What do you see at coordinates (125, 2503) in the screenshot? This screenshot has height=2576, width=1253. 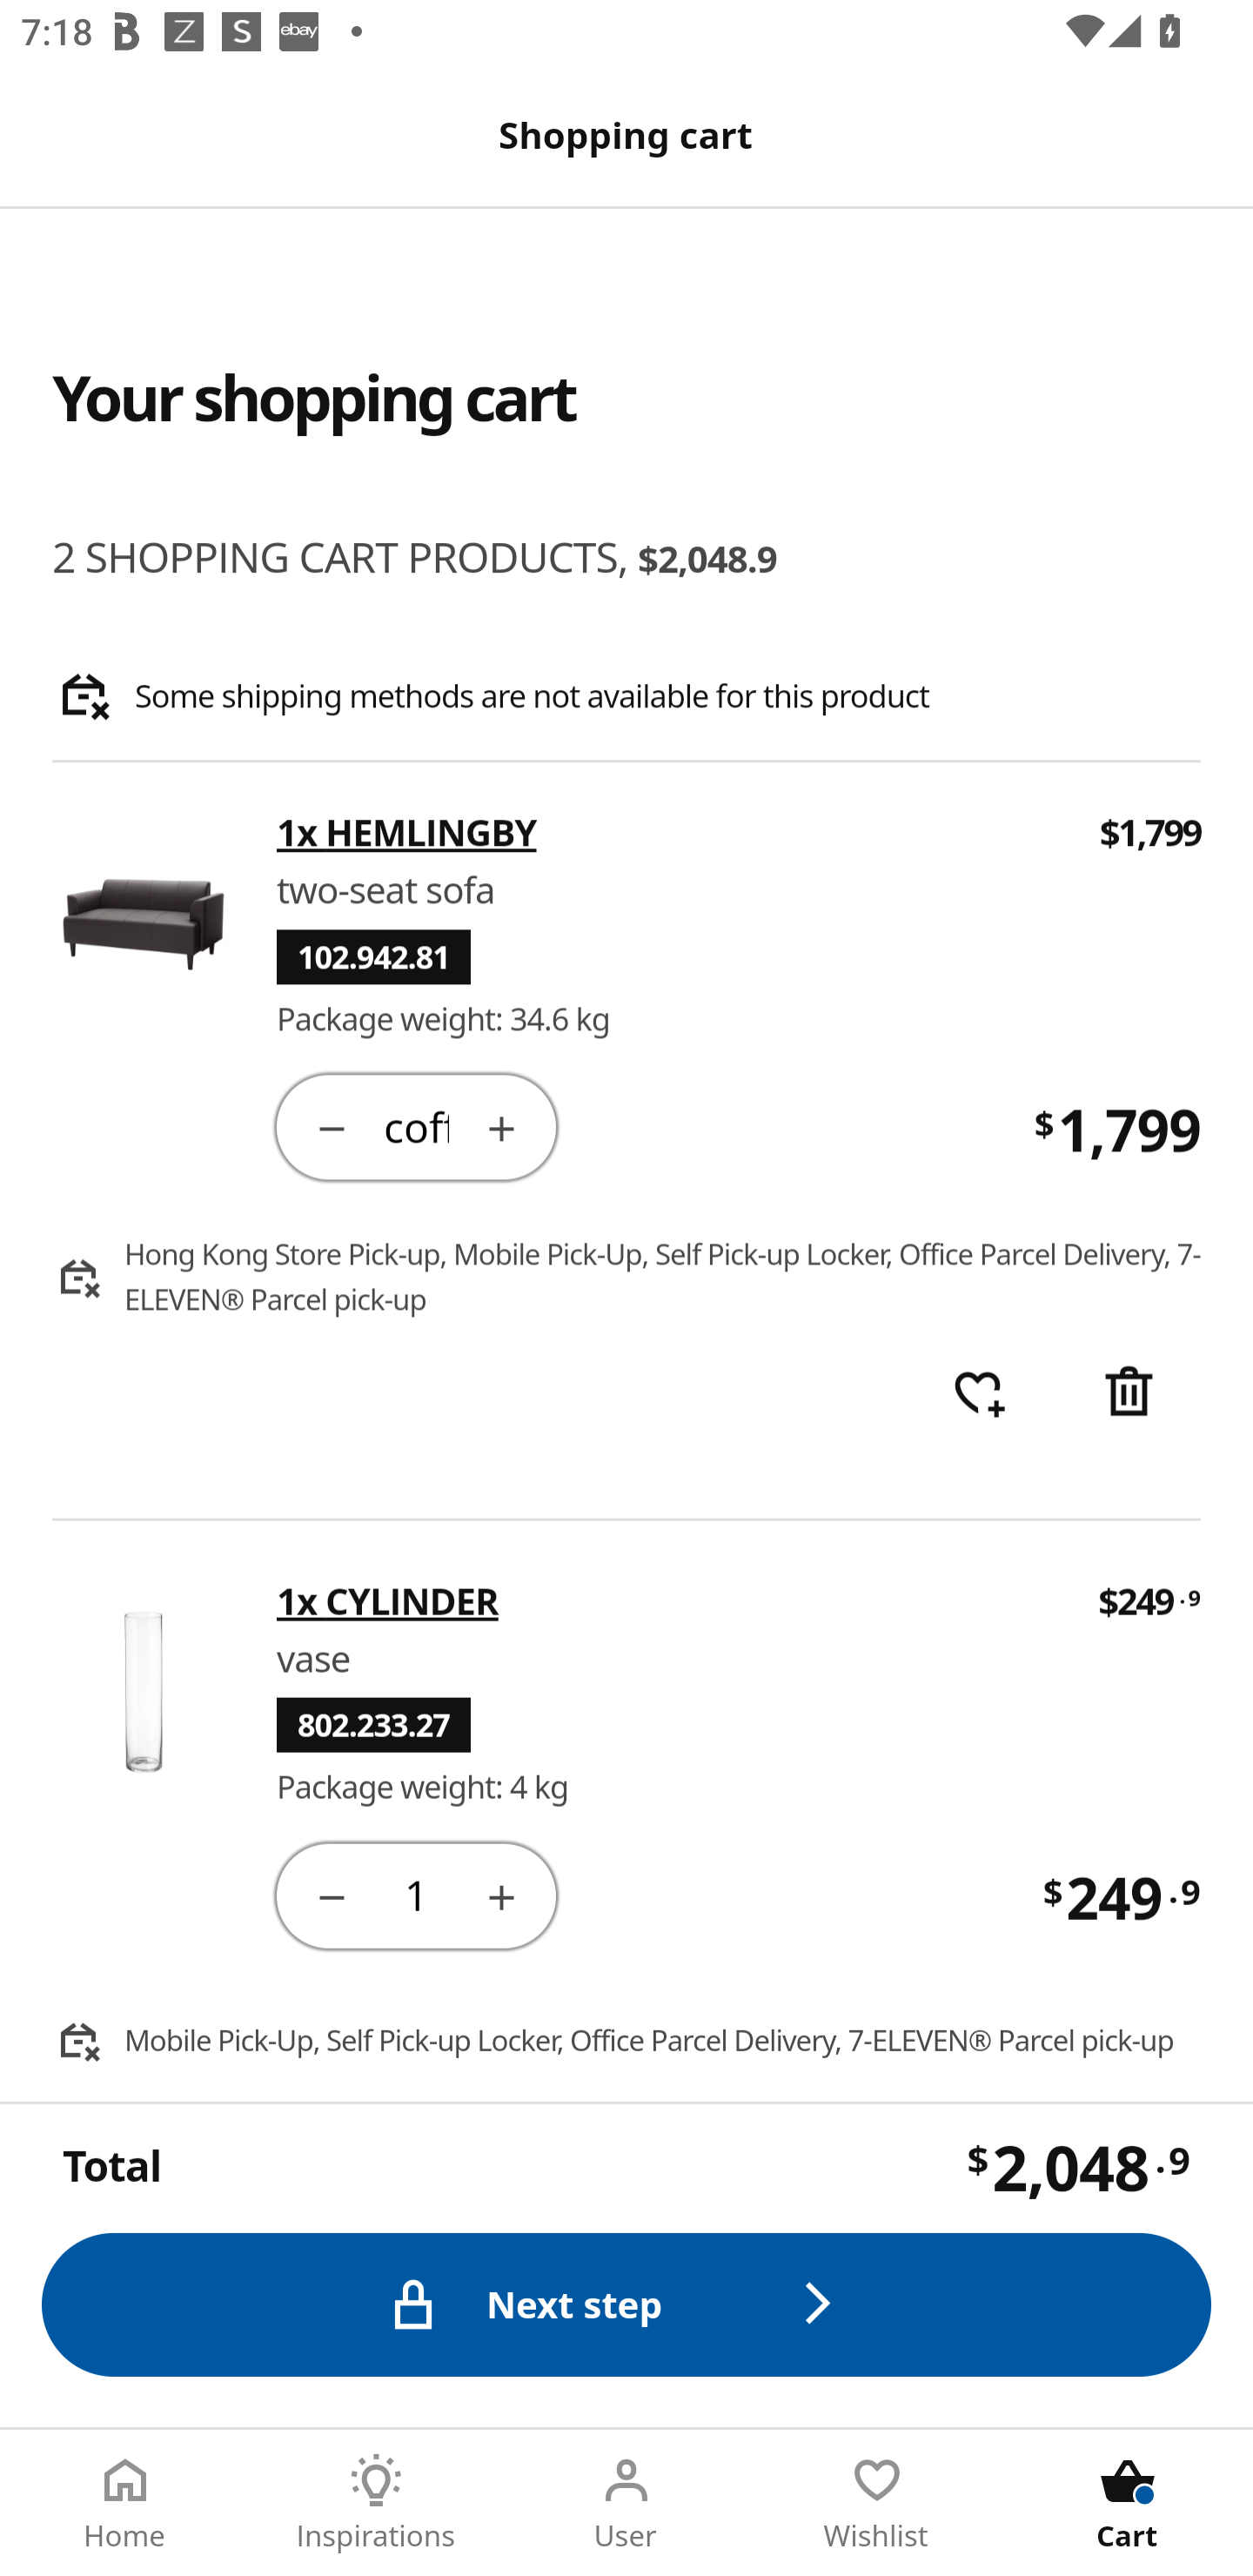 I see `Home
Tab 1 of 5` at bounding box center [125, 2503].